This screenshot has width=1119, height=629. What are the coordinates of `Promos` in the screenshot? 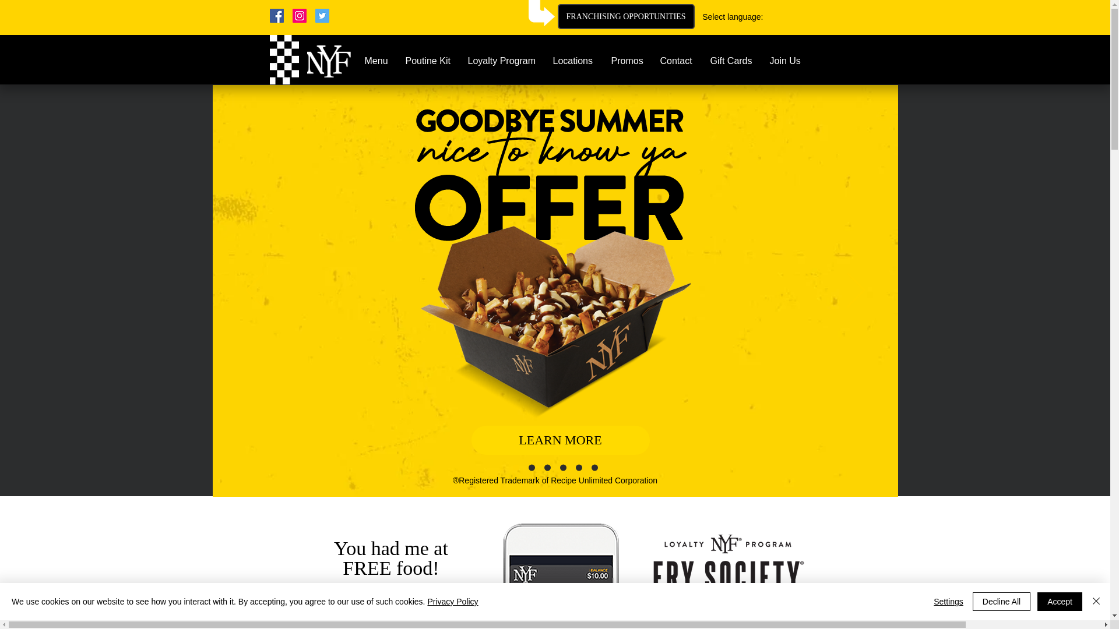 It's located at (627, 61).